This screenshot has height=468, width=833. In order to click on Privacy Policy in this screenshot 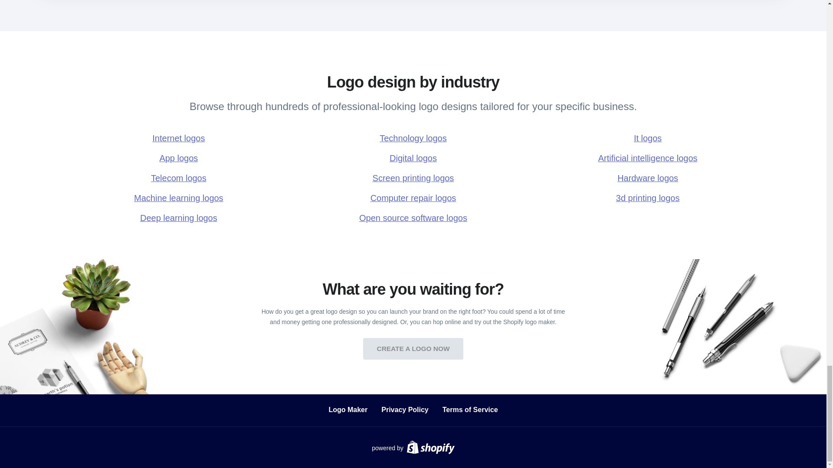, I will do `click(405, 410)`.